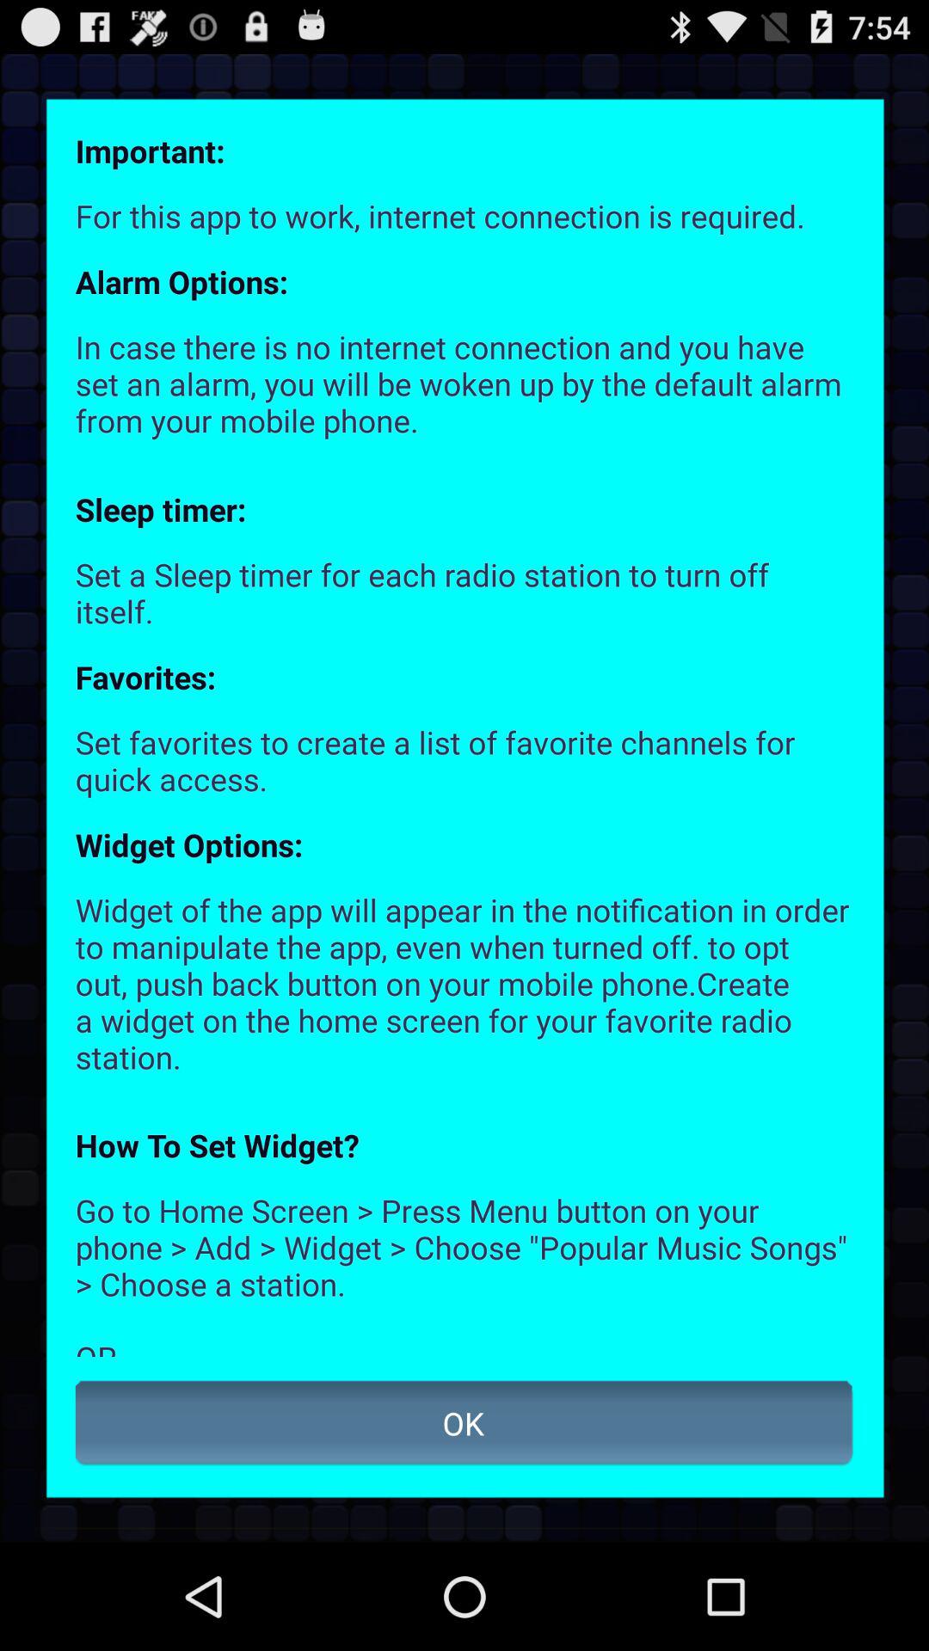 The image size is (929, 1651). Describe the element at coordinates (464, 1423) in the screenshot. I see `scroll until ok item` at that location.